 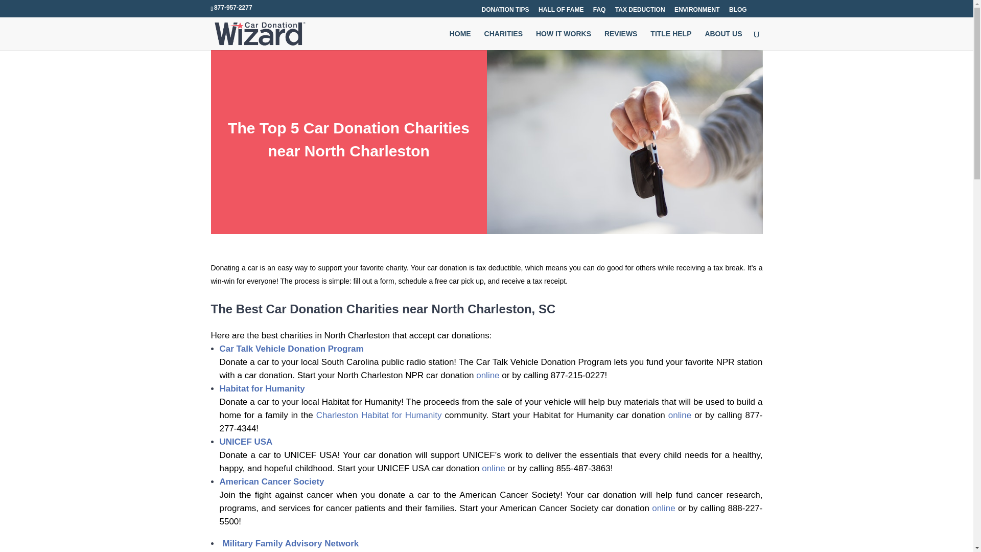 I want to click on online, so click(x=663, y=508).